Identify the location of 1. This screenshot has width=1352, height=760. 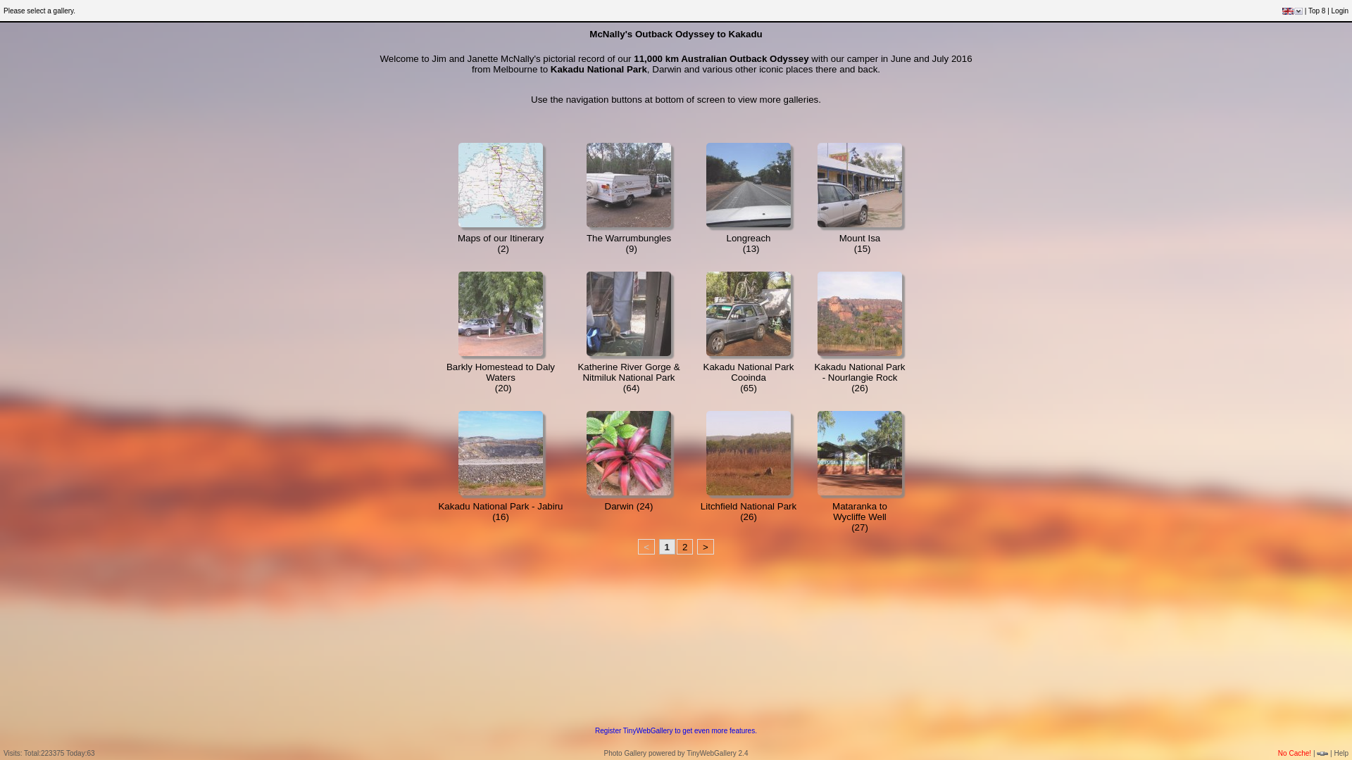
(668, 547).